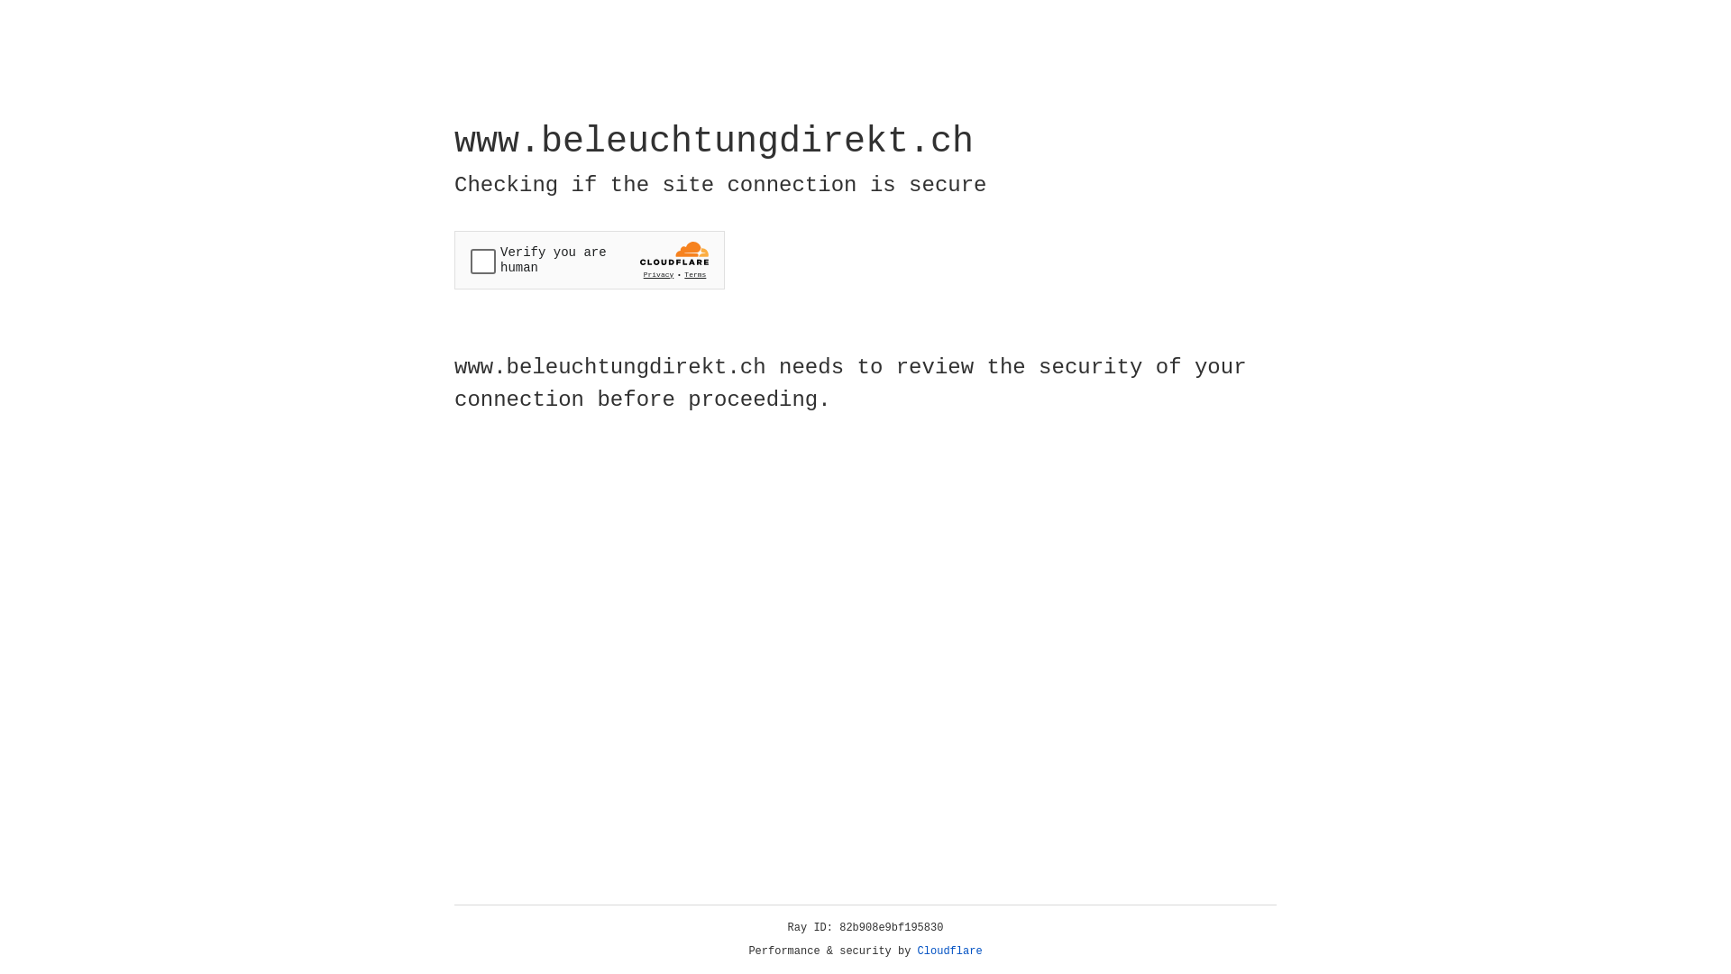 This screenshot has width=1731, height=974. Describe the element at coordinates (590, 260) in the screenshot. I see `Widget containing a Cloudflare security challenge` at that location.